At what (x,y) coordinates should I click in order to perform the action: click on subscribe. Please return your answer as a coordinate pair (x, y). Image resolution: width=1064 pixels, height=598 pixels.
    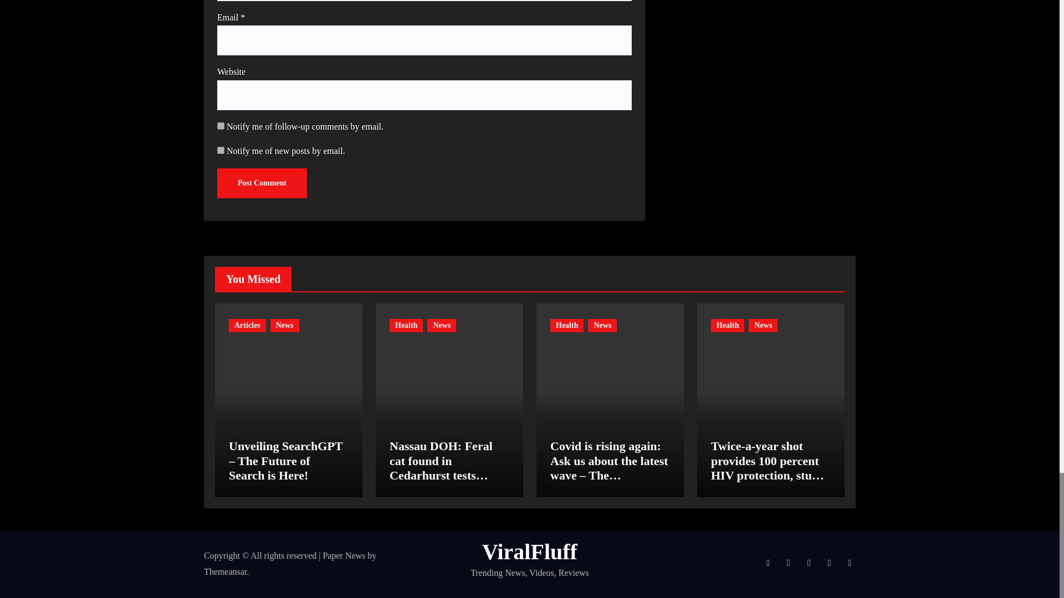
    Looking at the image, I should click on (221, 149).